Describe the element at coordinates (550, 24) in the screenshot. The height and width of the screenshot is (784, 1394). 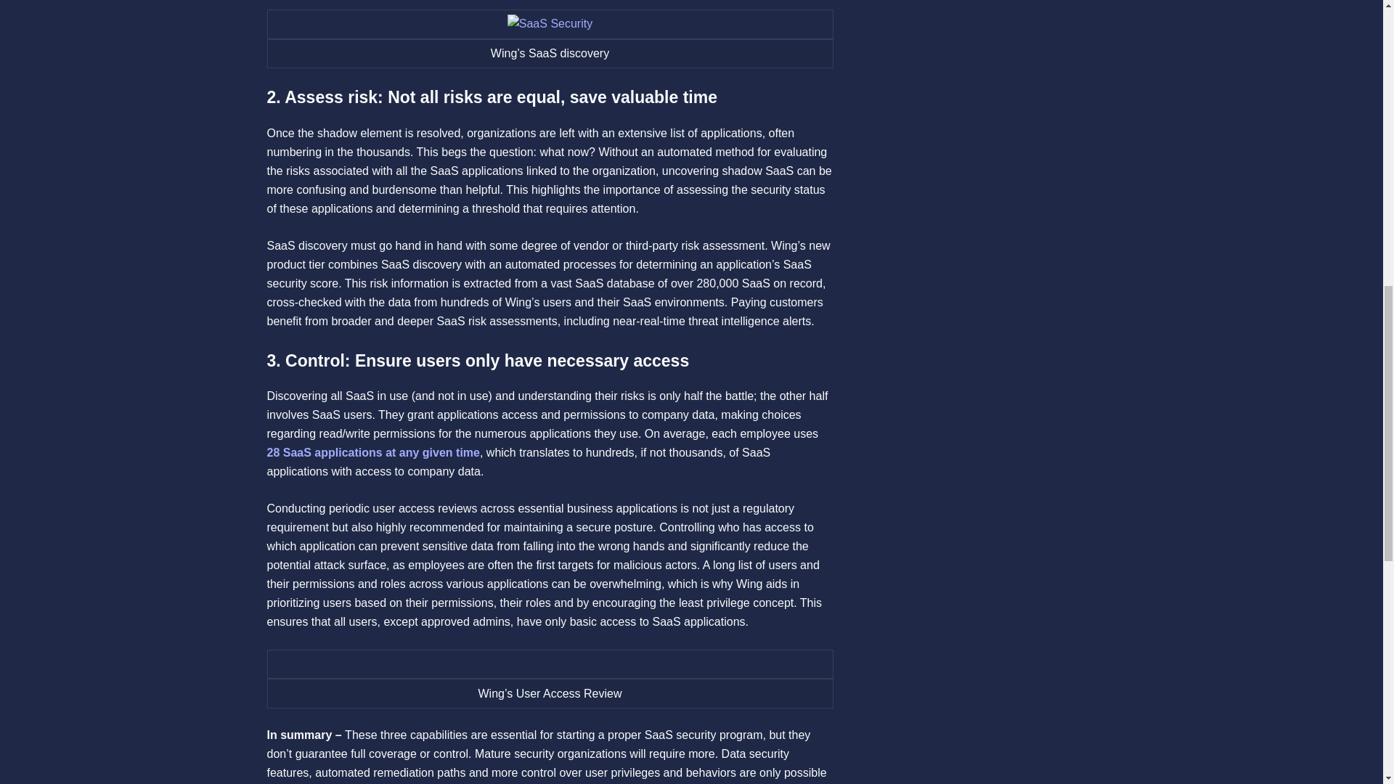
I see `SaaS Security` at that location.